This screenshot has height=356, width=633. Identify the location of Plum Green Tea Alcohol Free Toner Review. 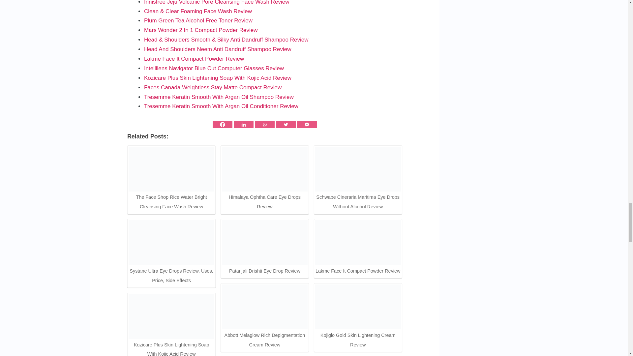
(198, 20).